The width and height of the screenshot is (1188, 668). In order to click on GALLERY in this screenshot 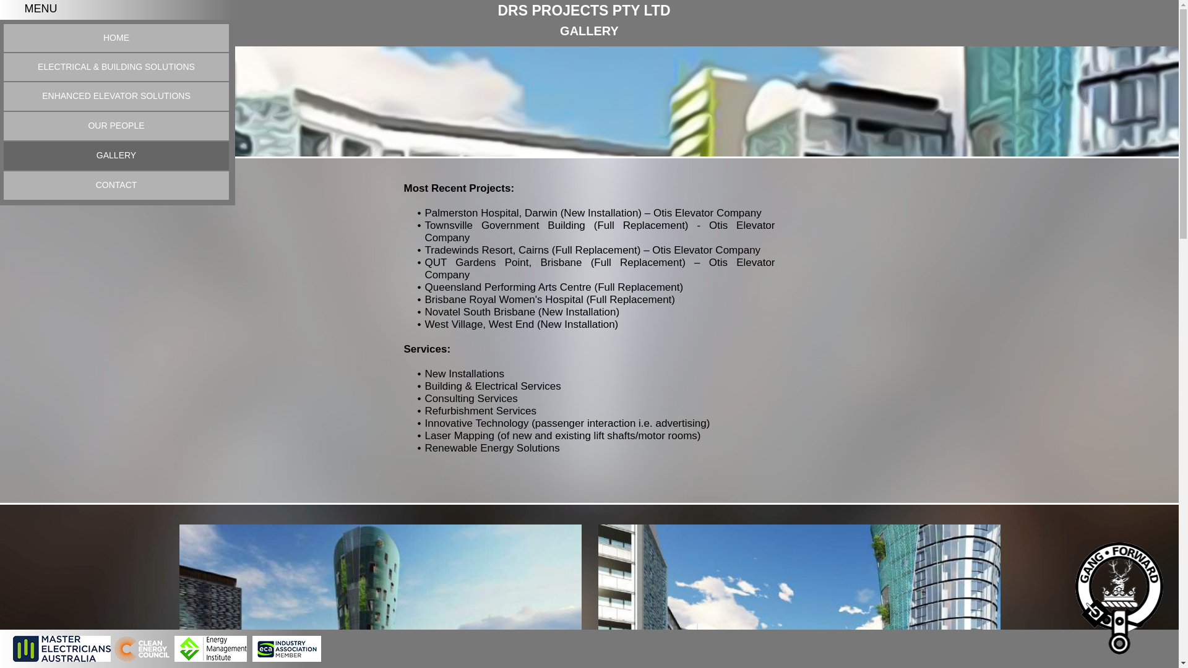, I will do `click(116, 156)`.